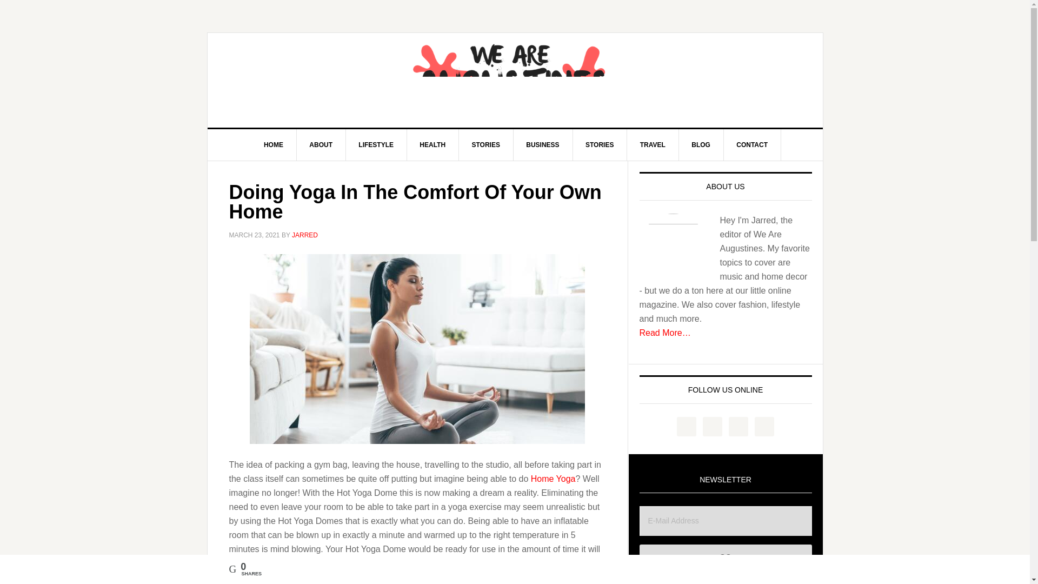  What do you see at coordinates (321, 145) in the screenshot?
I see `ABOUT` at bounding box center [321, 145].